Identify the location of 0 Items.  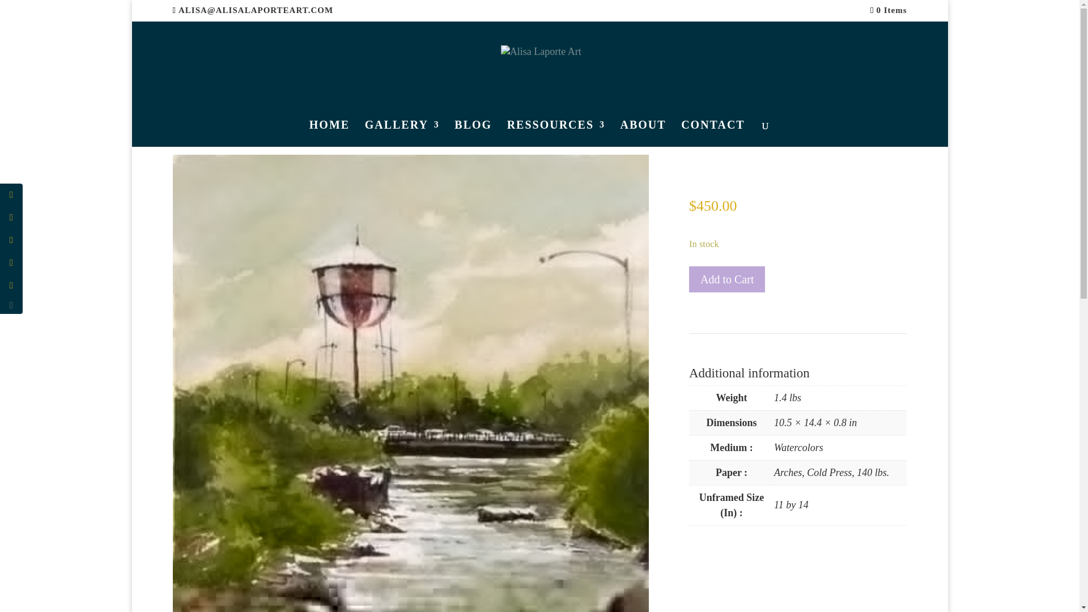
(889, 10).